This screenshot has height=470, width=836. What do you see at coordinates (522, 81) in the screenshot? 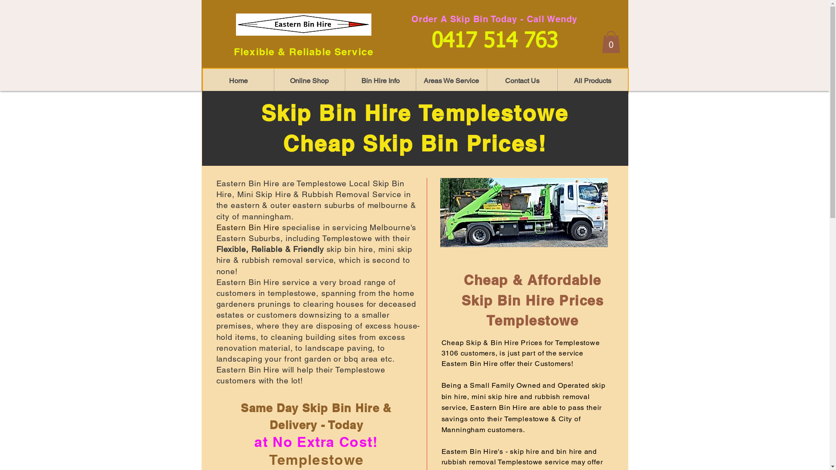
I see `Contact Us` at bounding box center [522, 81].